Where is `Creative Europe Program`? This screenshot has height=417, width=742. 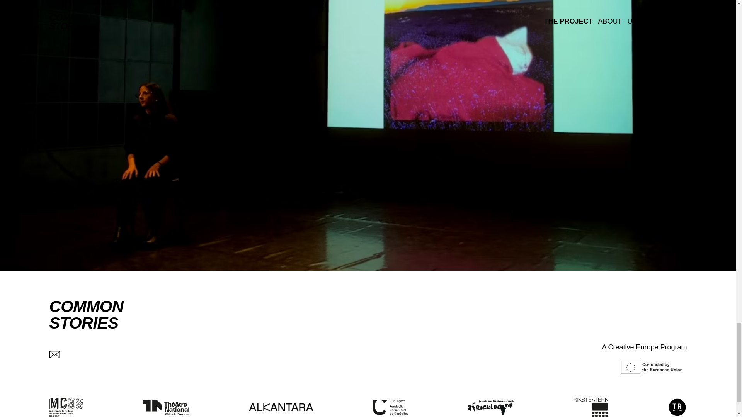
Creative Europe Program is located at coordinates (87, 314).